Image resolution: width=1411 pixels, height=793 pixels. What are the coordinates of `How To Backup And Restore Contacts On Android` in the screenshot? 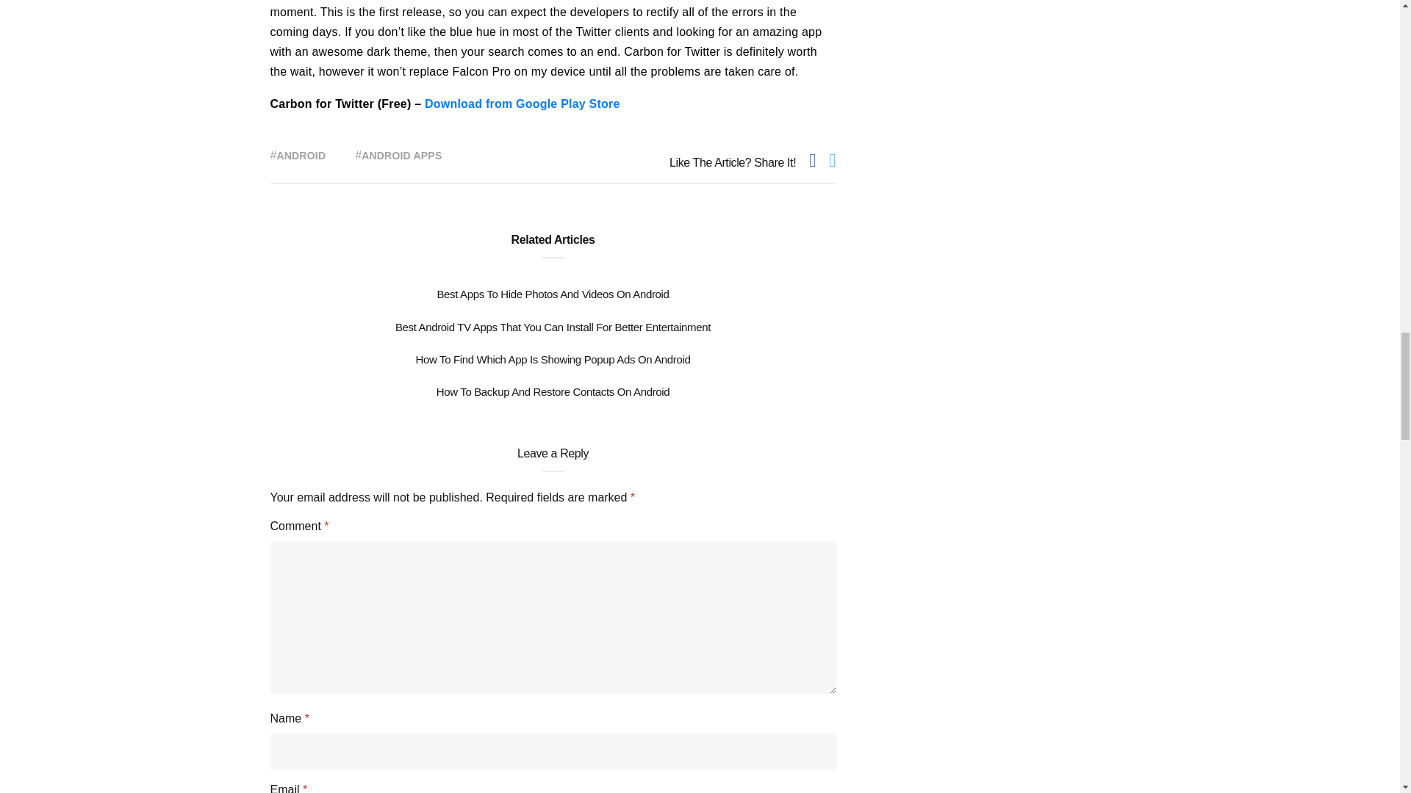 It's located at (553, 391).